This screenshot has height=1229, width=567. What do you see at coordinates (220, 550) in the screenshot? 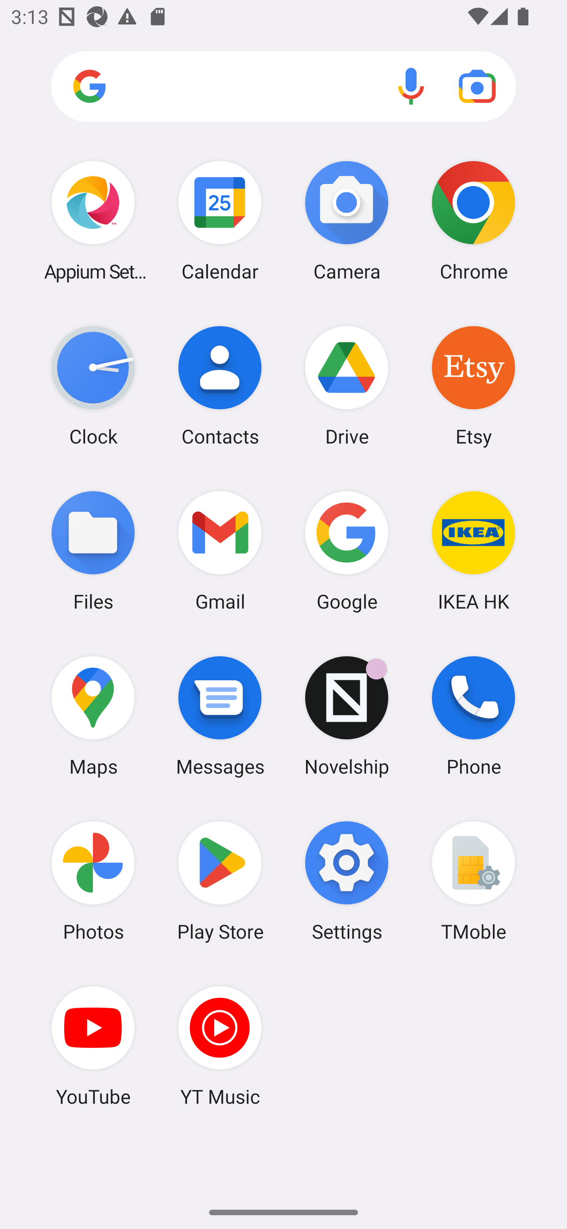
I see `Gmail` at bounding box center [220, 550].